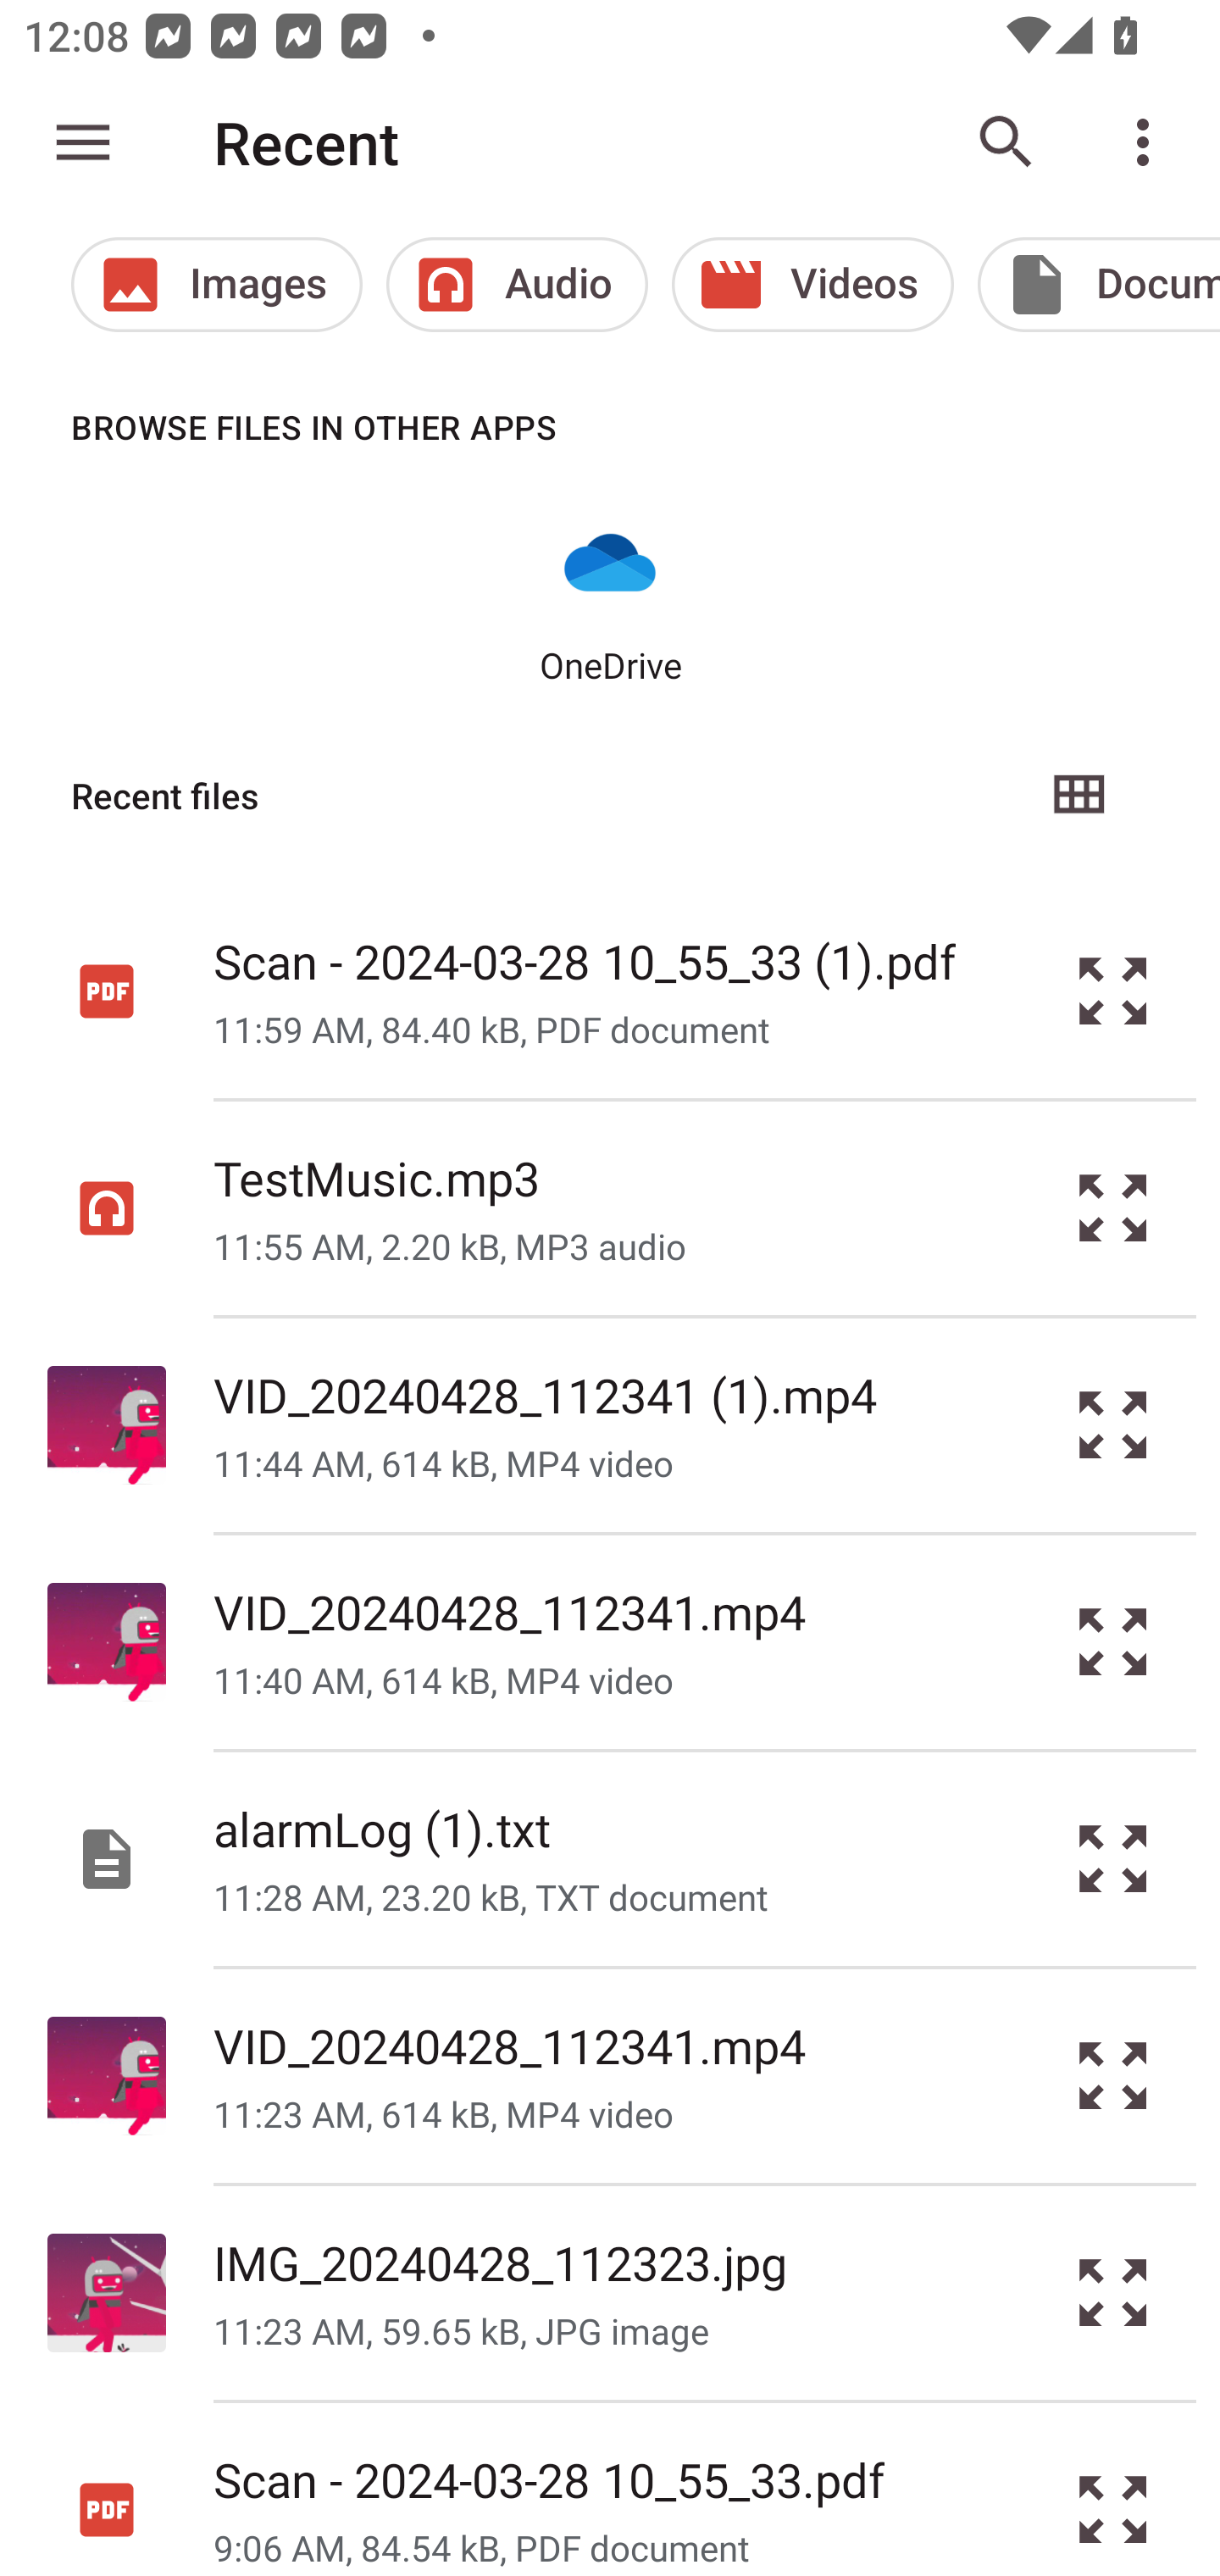 The width and height of the screenshot is (1220, 2576). Describe the element at coordinates (610, 601) in the screenshot. I see `OneDrive` at that location.